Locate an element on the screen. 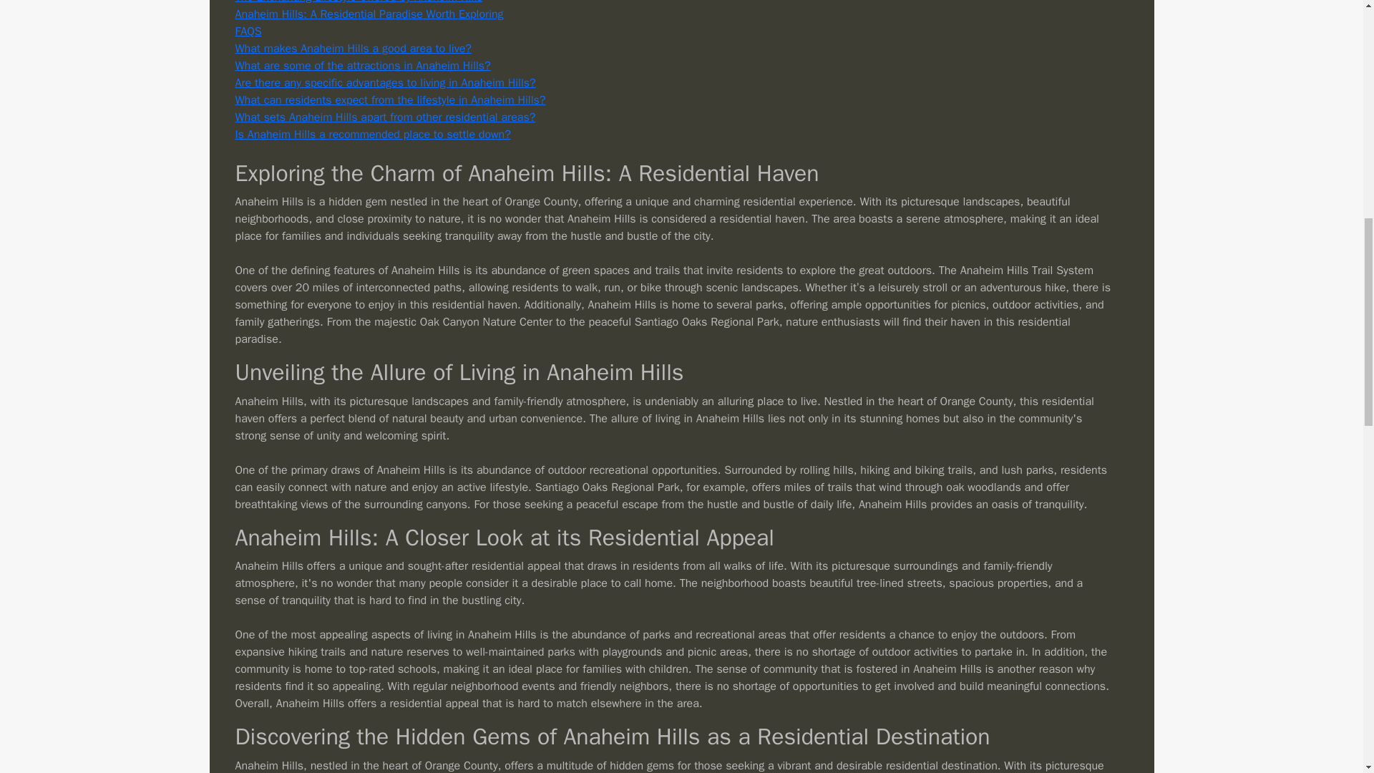 This screenshot has height=773, width=1374. FAQS is located at coordinates (248, 31).